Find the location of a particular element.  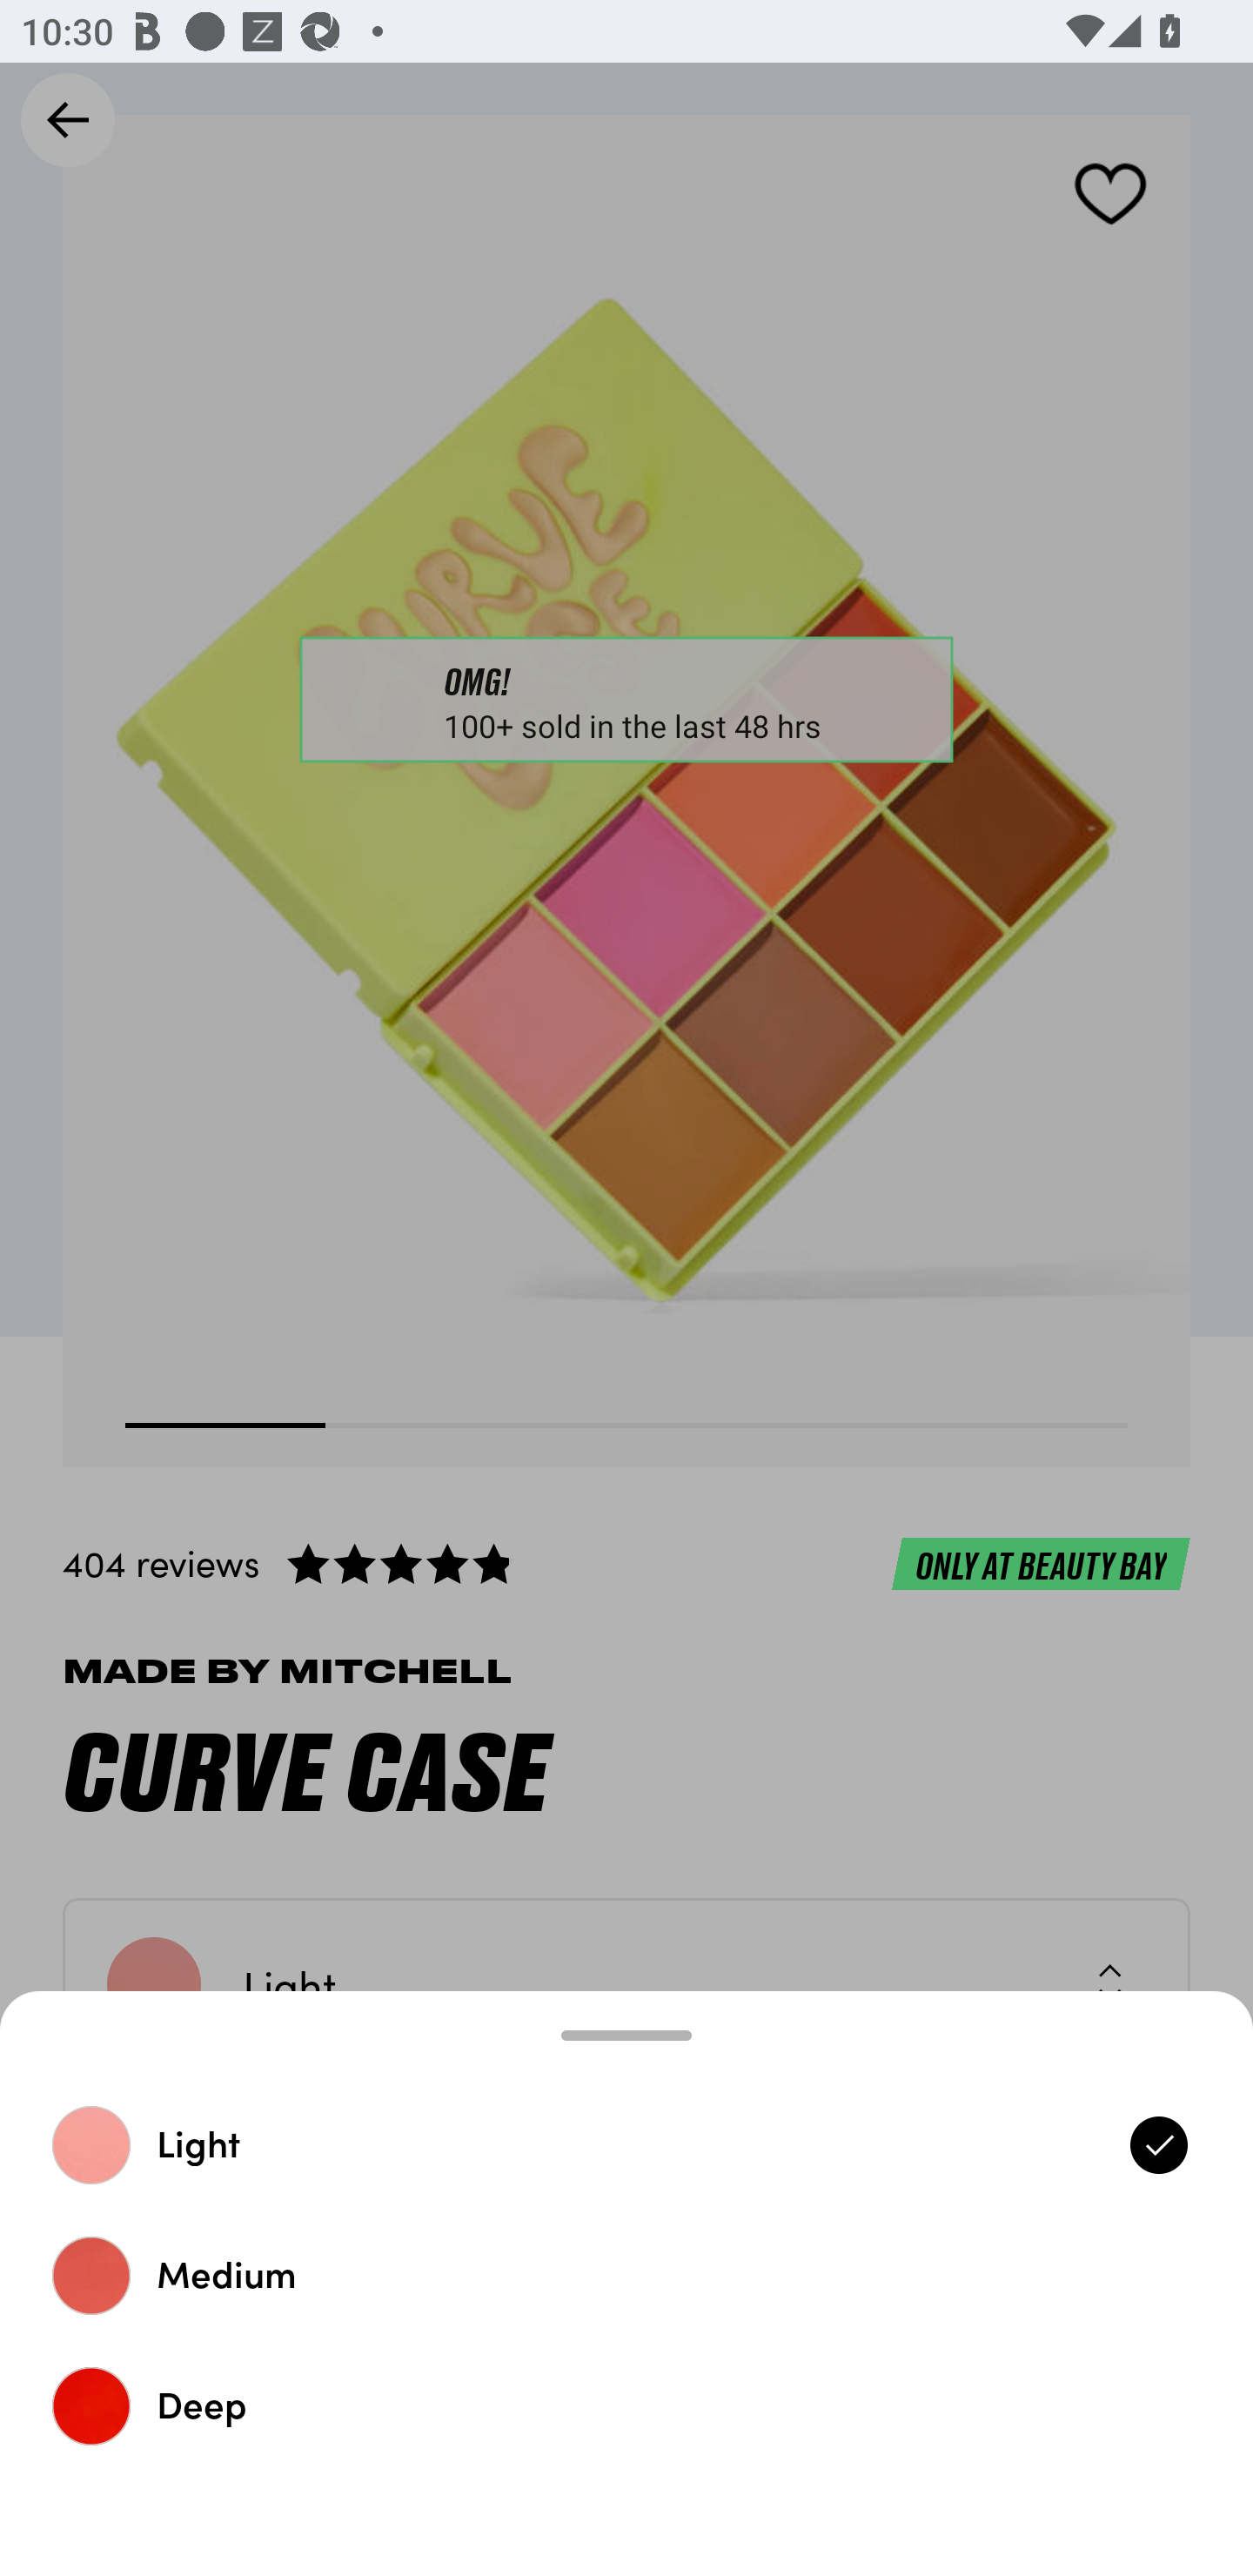

Deep is located at coordinates (626, 2405).